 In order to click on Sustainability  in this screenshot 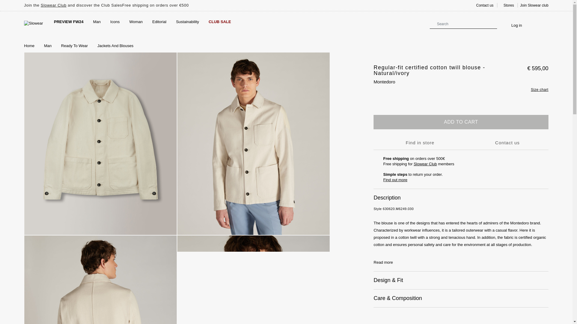, I will do `click(188, 22)`.